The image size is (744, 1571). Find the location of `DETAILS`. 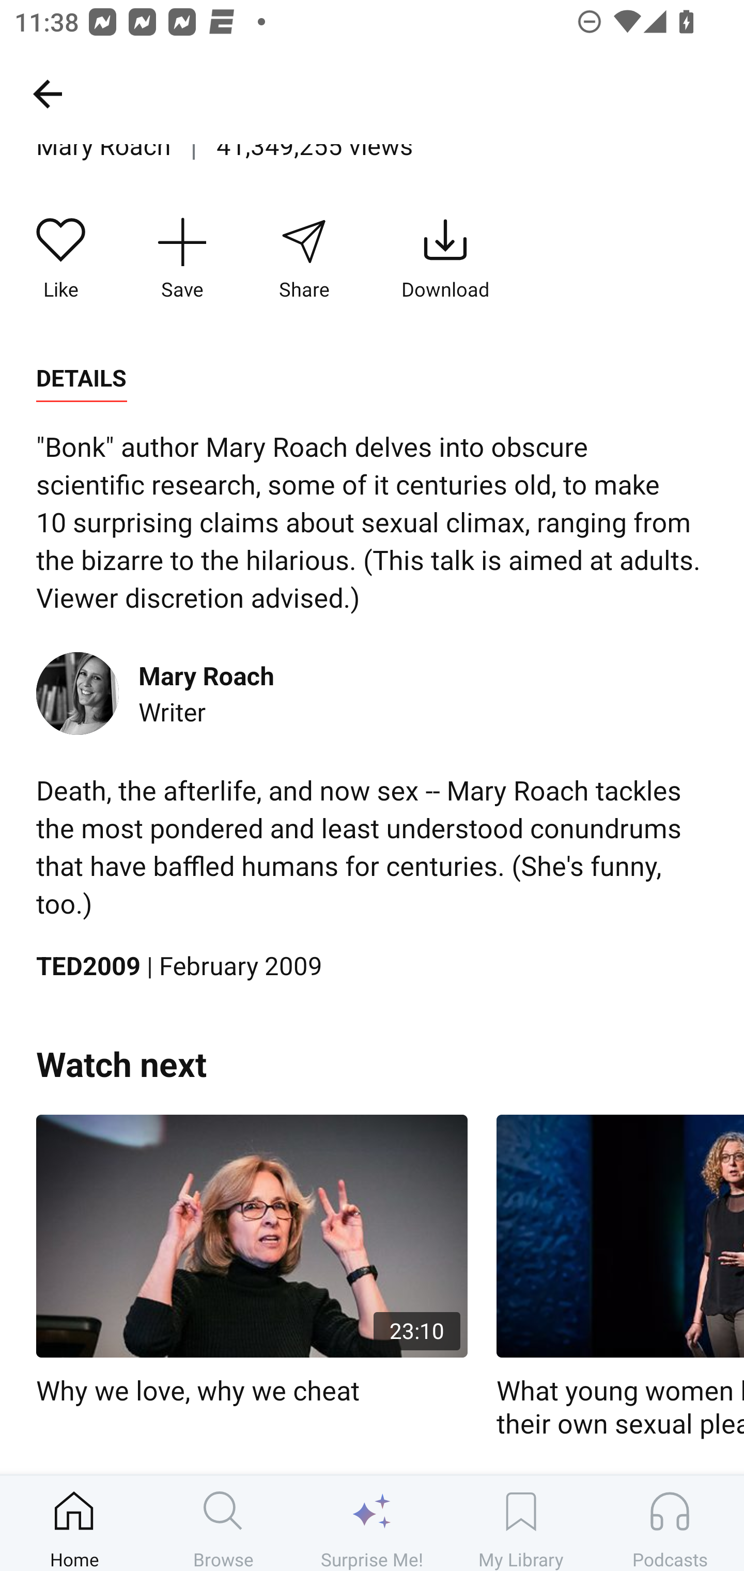

DETAILS is located at coordinates (81, 378).